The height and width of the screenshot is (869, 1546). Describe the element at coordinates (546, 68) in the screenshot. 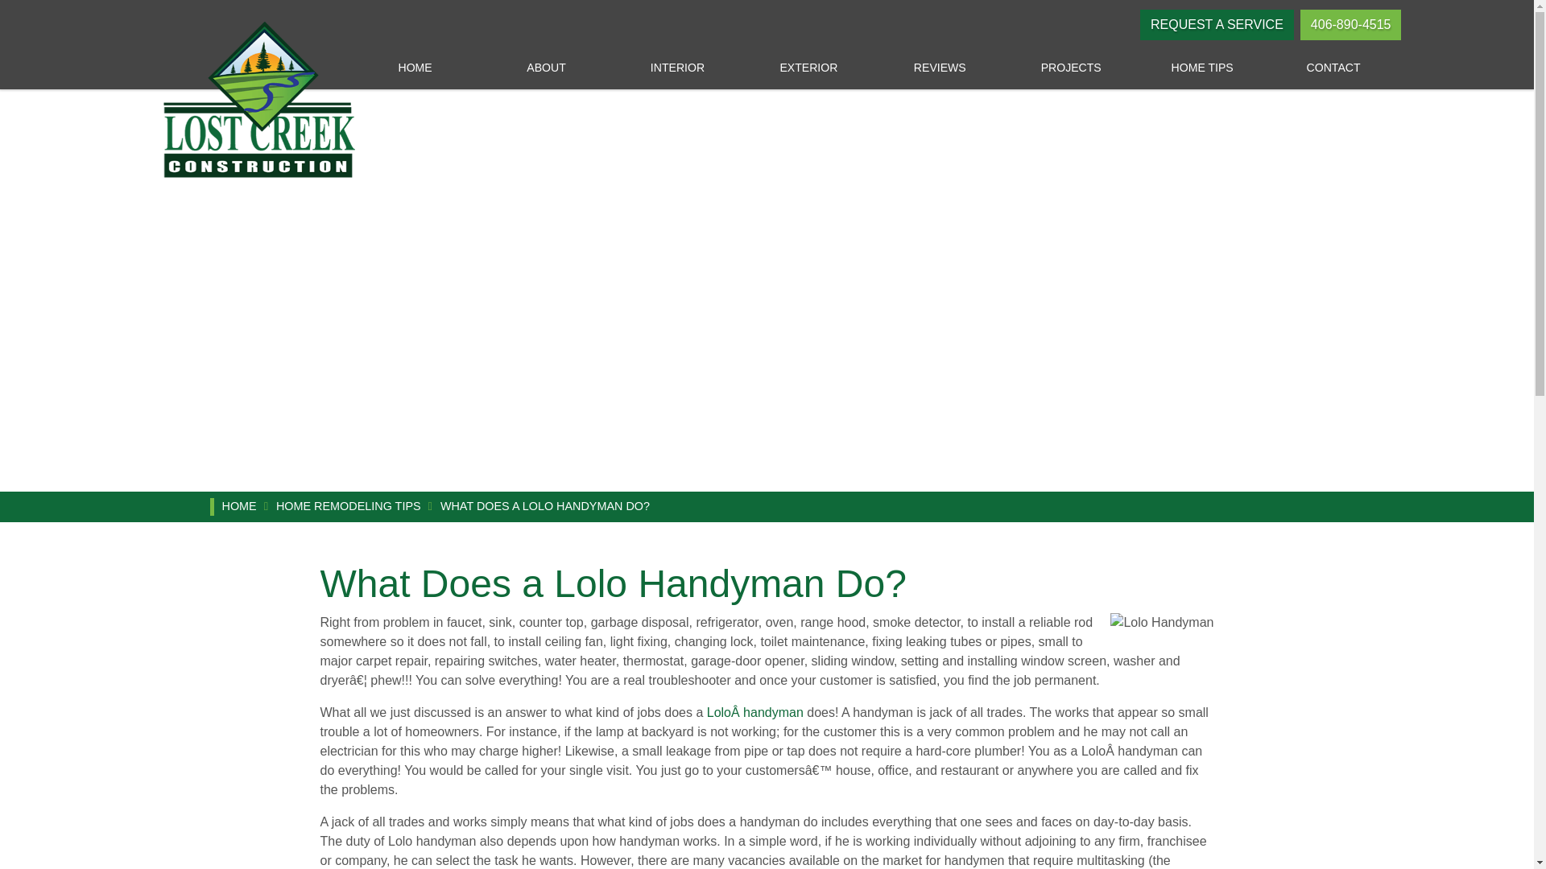

I see `ABOUT` at that location.